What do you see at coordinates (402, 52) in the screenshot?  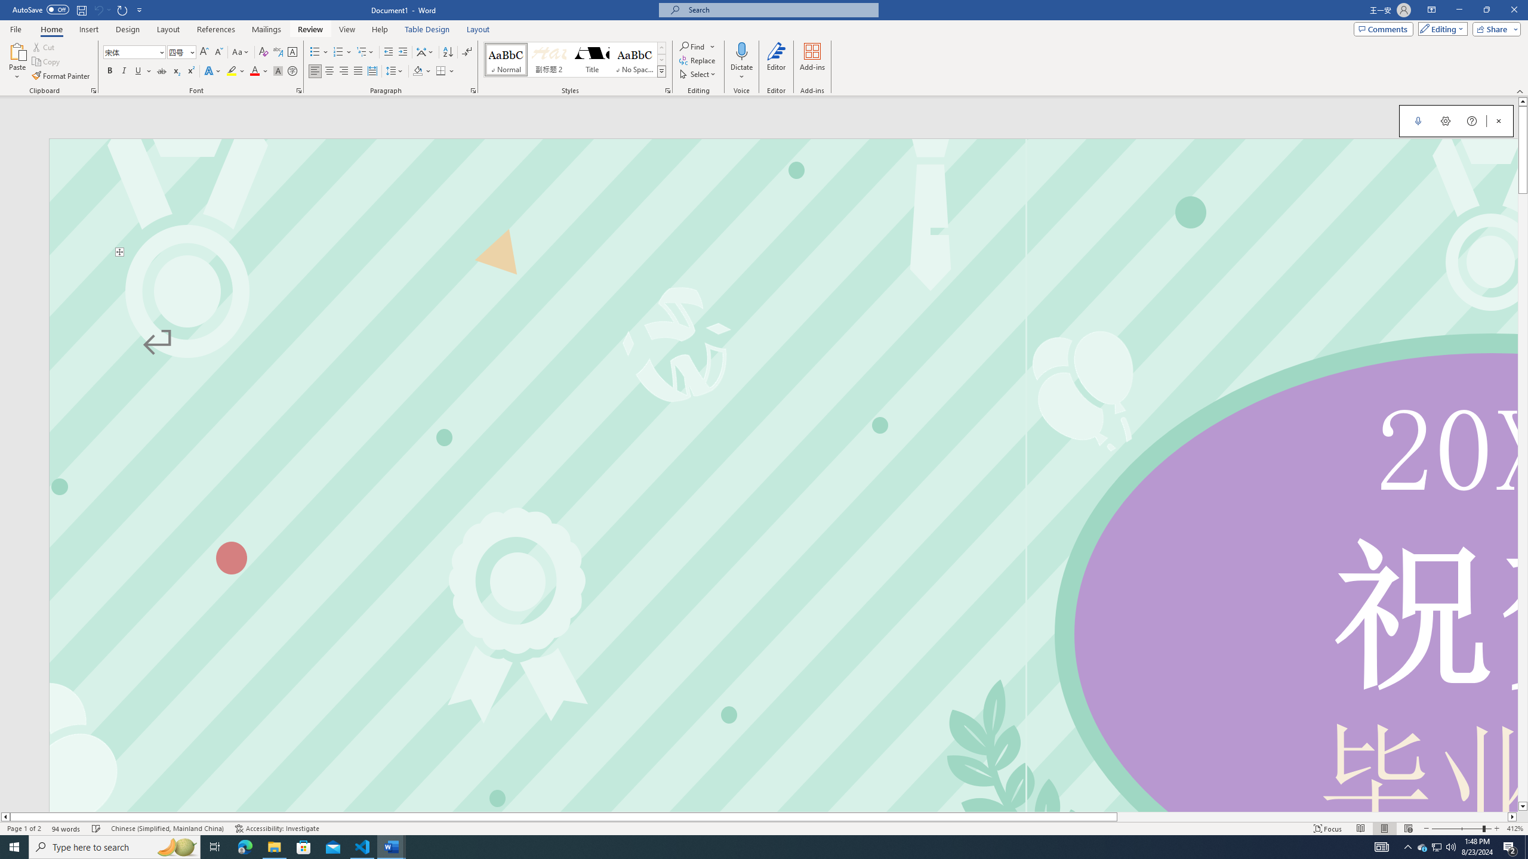 I see `Increase Indent` at bounding box center [402, 52].